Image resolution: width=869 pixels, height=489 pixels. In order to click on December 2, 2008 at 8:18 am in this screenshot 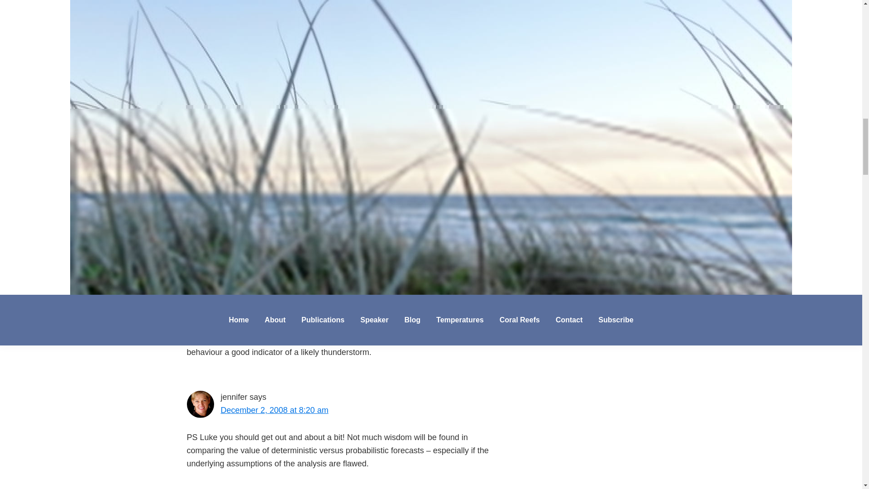, I will do `click(274, 312)`.